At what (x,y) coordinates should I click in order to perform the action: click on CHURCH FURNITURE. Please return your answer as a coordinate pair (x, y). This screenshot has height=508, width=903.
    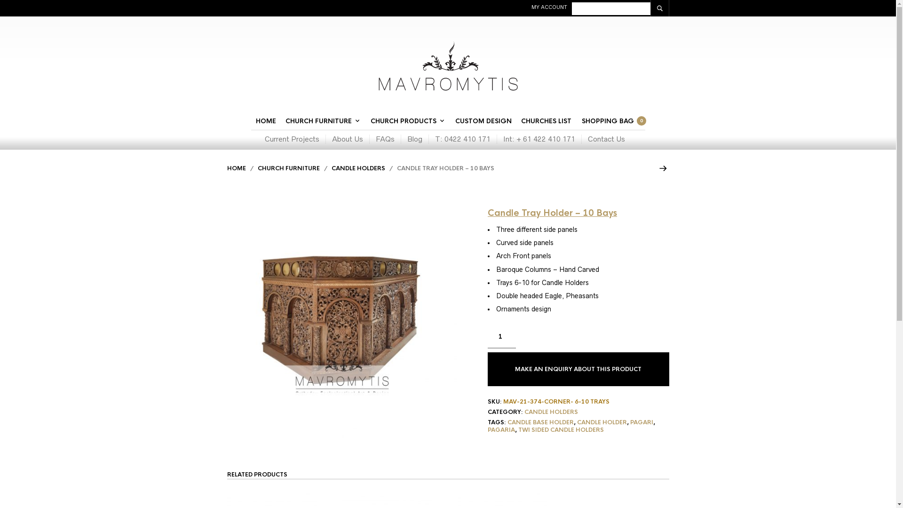
    Looking at the image, I should click on (321, 121).